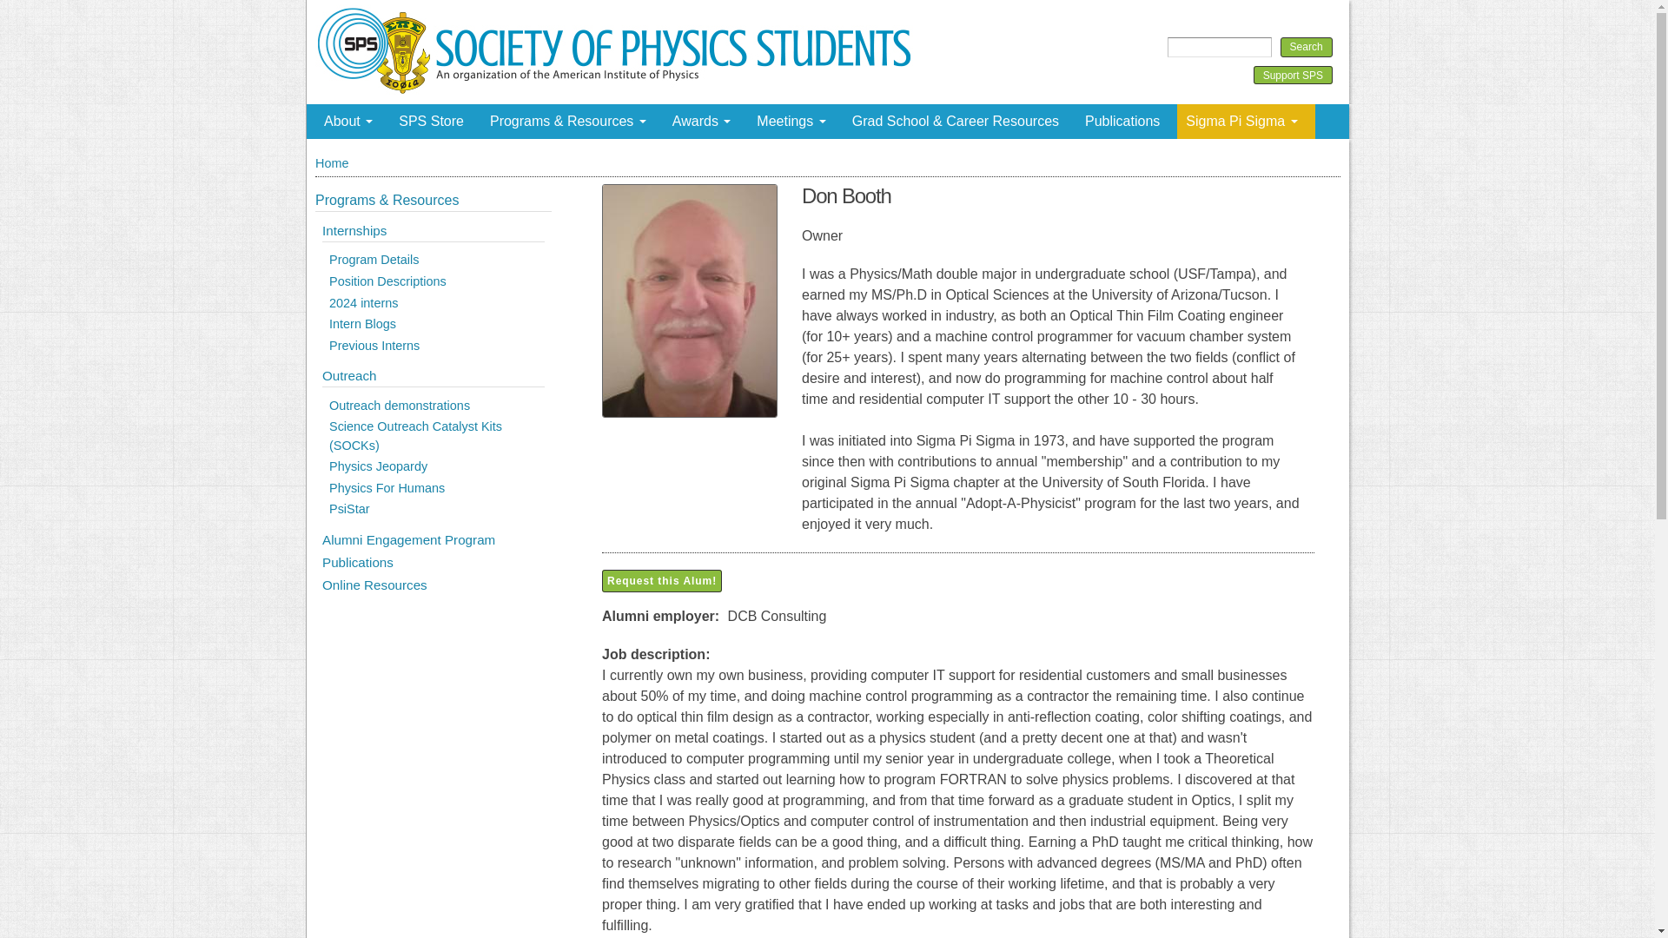  What do you see at coordinates (794, 121) in the screenshot?
I see `Meetings` at bounding box center [794, 121].